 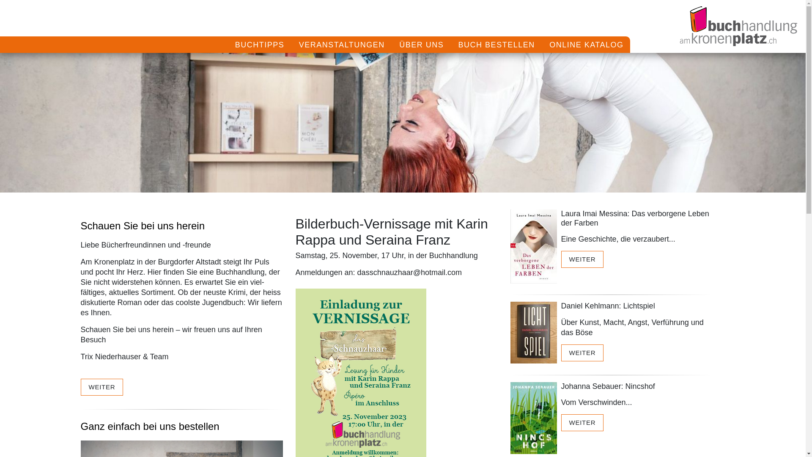 I want to click on BUCH BESTELLEN, so click(x=497, y=45).